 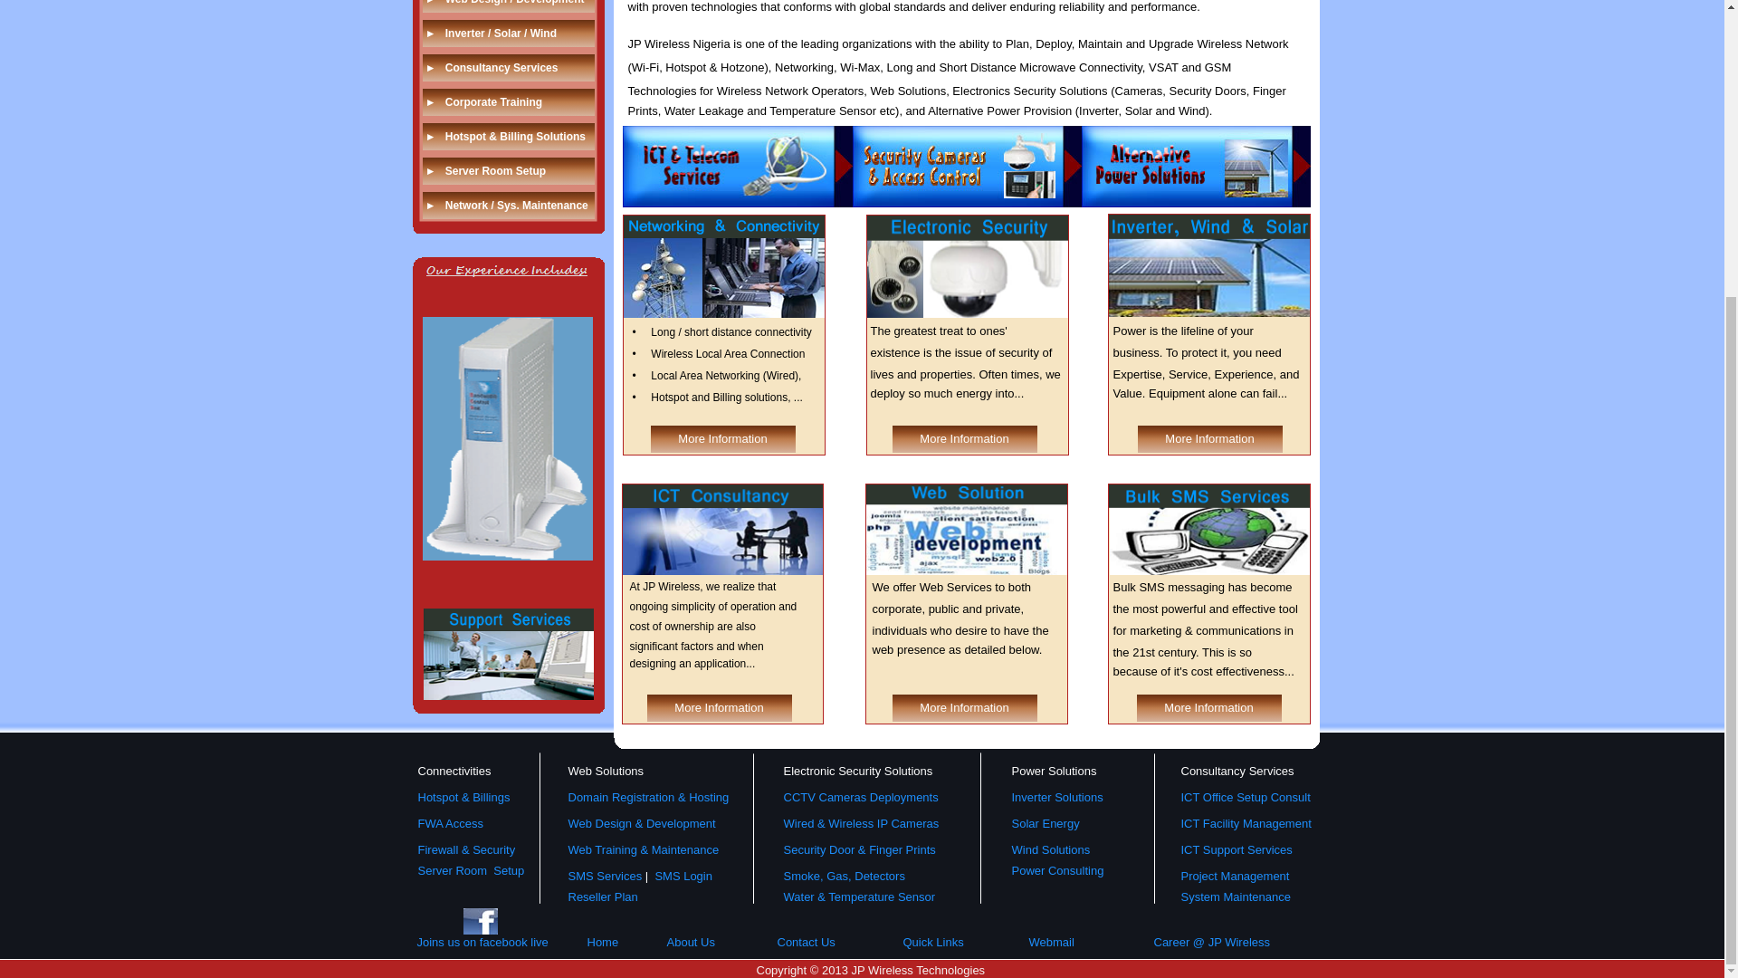 I want to click on Quick Links, so click(x=934, y=942).